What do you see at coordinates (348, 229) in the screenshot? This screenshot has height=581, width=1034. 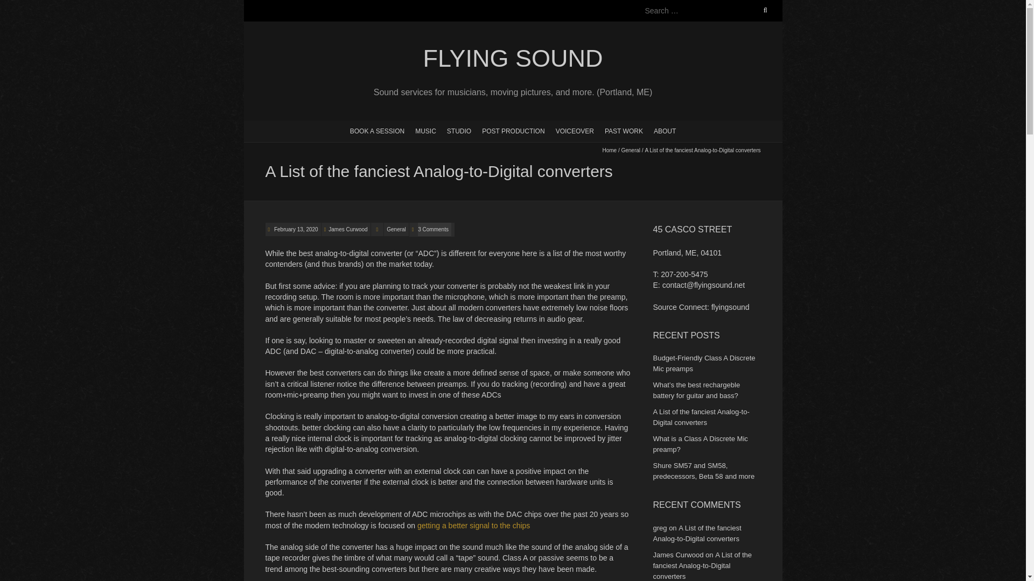 I see `View all posts by James Curwood` at bounding box center [348, 229].